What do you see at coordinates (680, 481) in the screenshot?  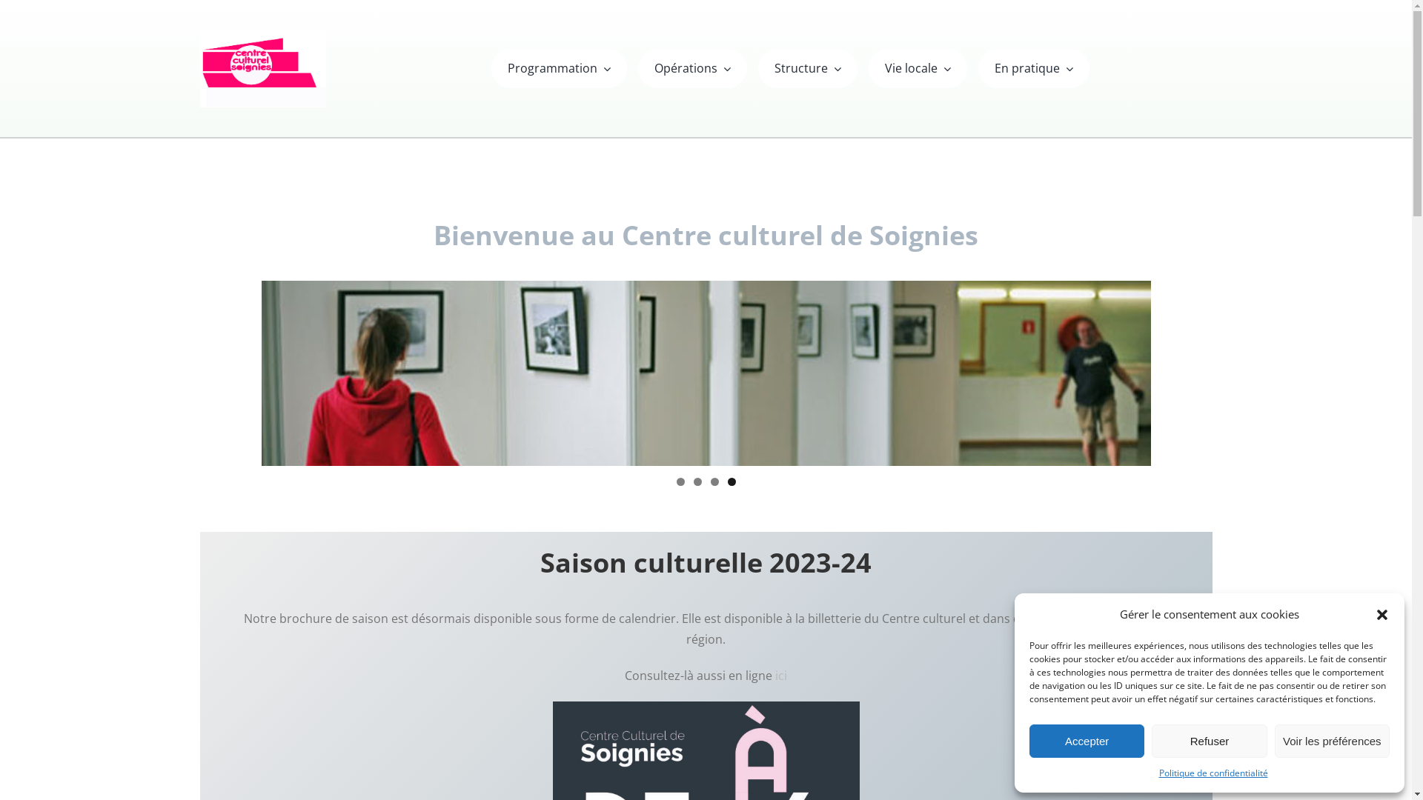 I see `1` at bounding box center [680, 481].